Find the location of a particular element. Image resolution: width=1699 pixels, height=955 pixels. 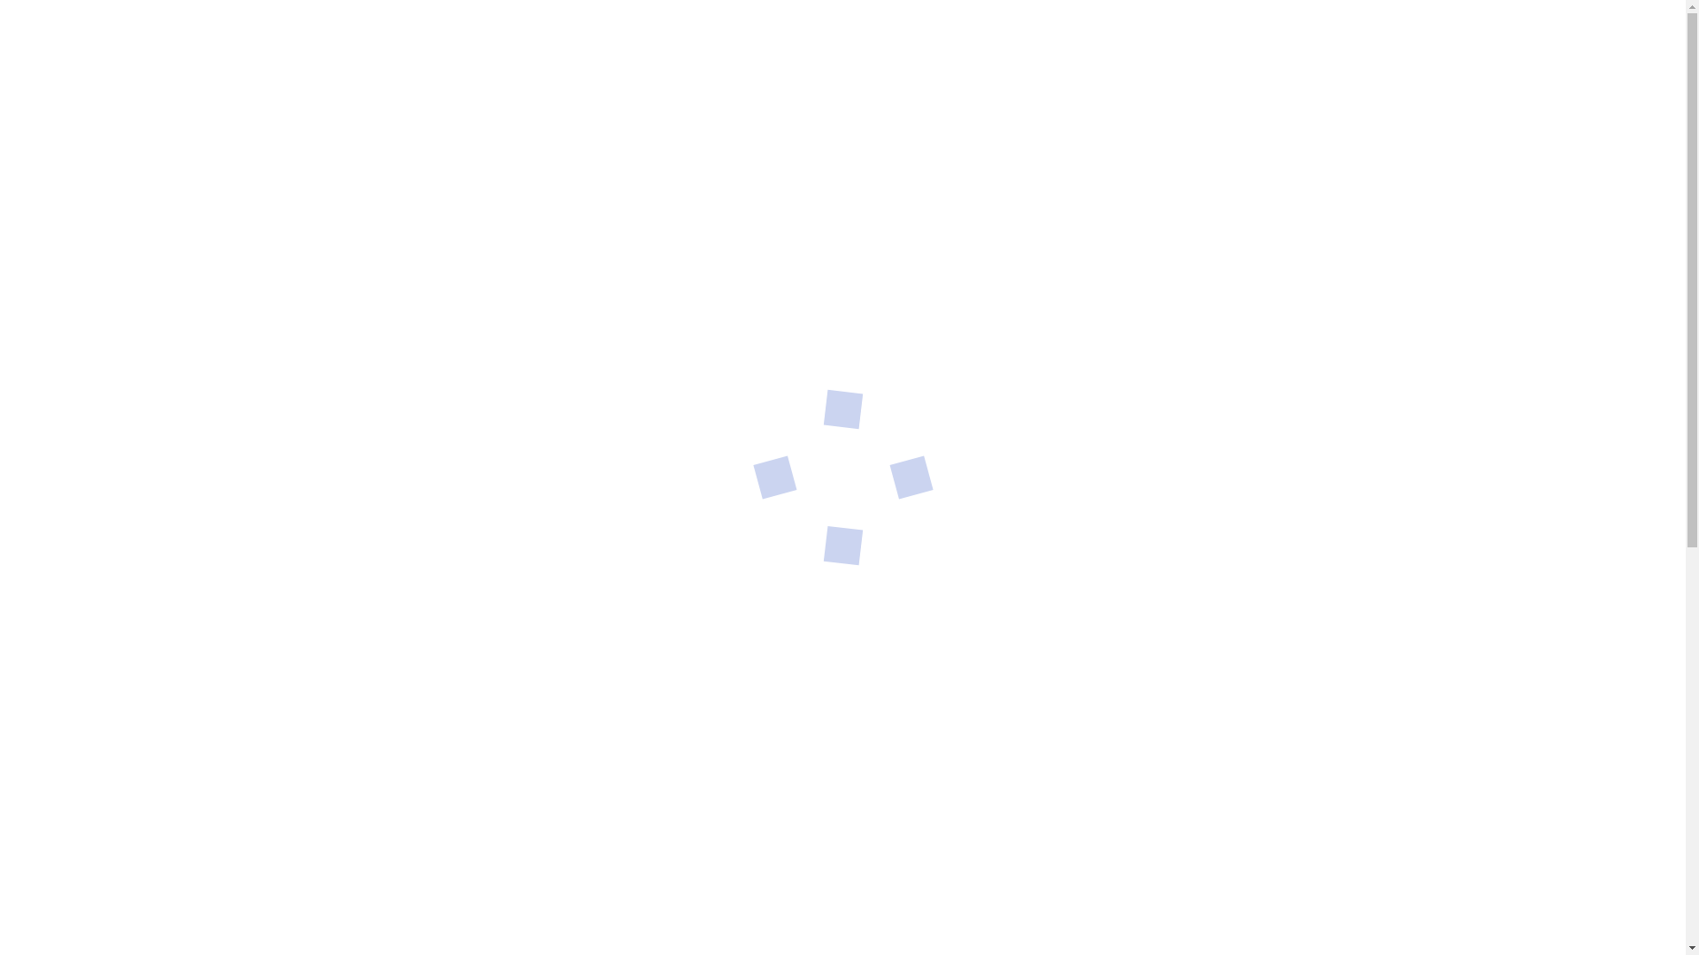

info@pkzedo.ba is located at coordinates (922, 106).